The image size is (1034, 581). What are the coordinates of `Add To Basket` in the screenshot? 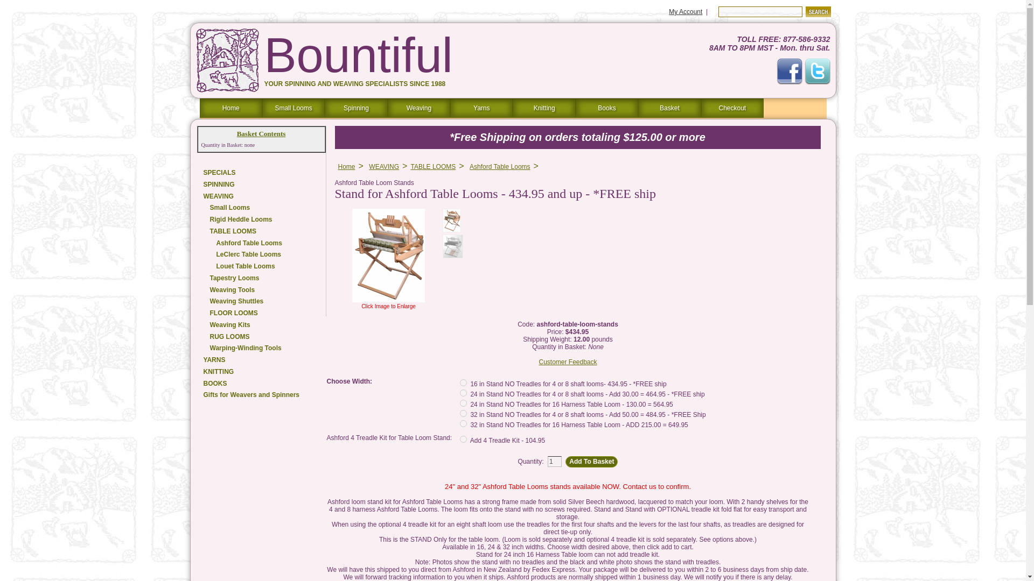 It's located at (591, 462).